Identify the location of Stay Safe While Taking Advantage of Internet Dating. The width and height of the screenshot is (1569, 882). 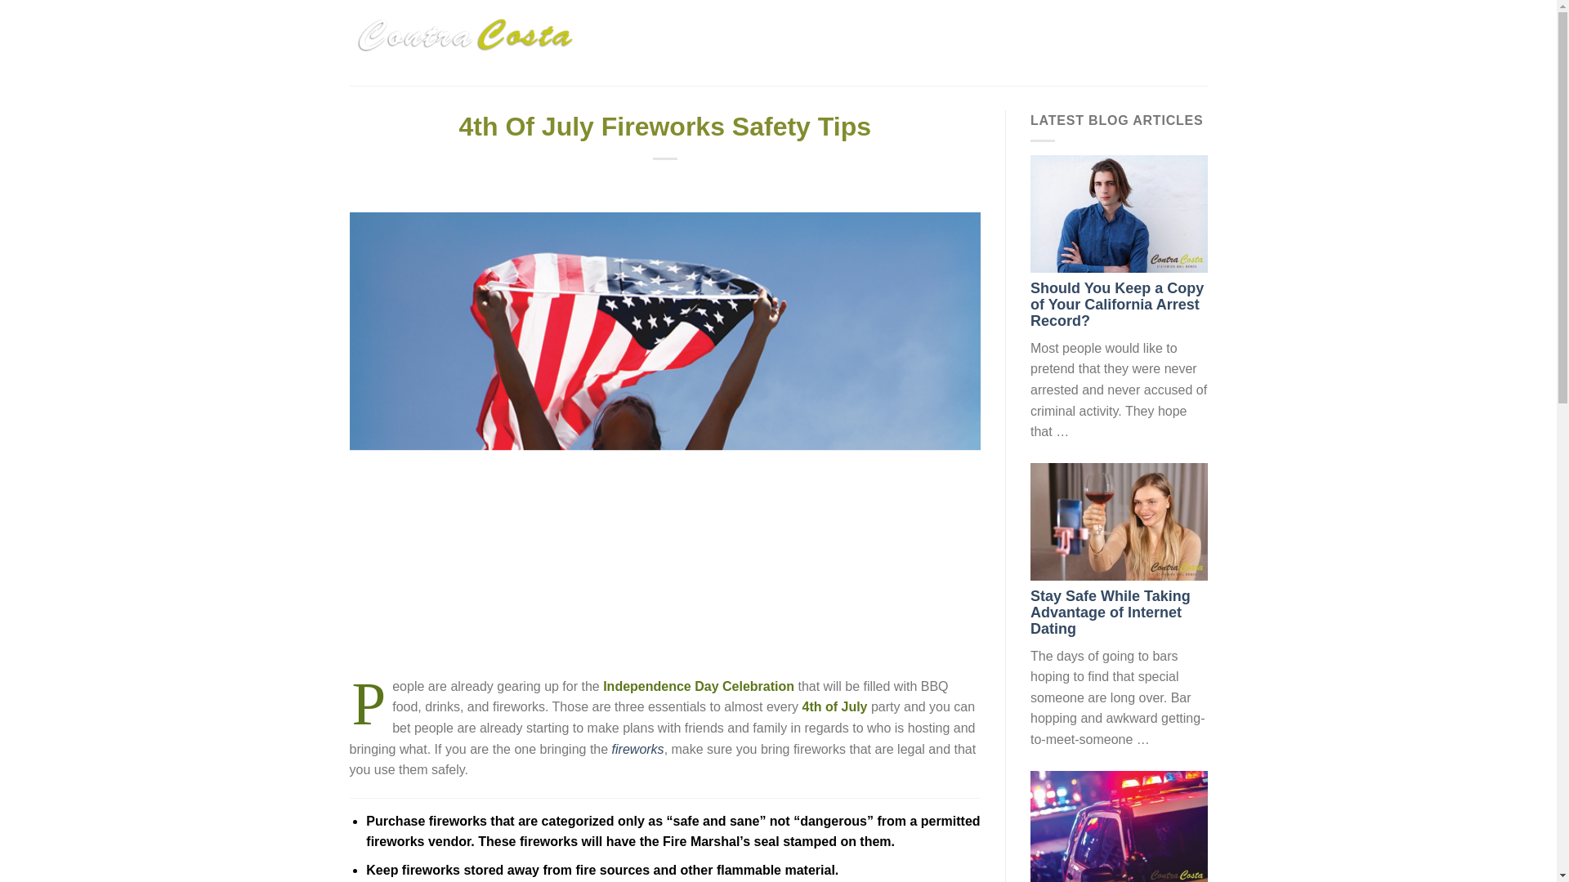
(1111, 612).